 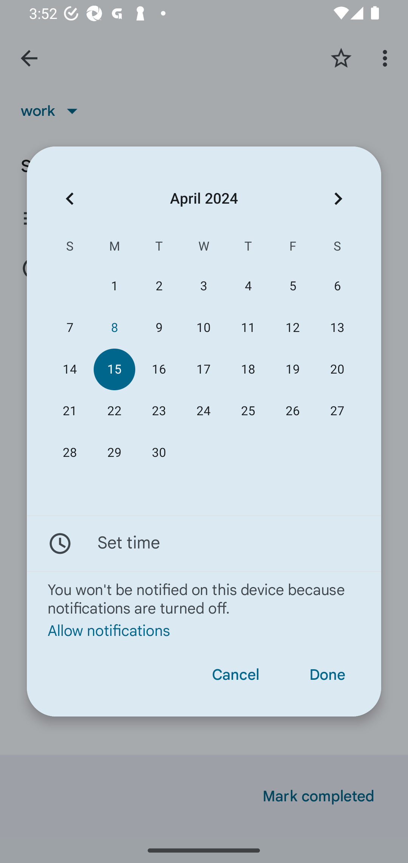 What do you see at coordinates (159, 328) in the screenshot?
I see `9 09 April 2024` at bounding box center [159, 328].